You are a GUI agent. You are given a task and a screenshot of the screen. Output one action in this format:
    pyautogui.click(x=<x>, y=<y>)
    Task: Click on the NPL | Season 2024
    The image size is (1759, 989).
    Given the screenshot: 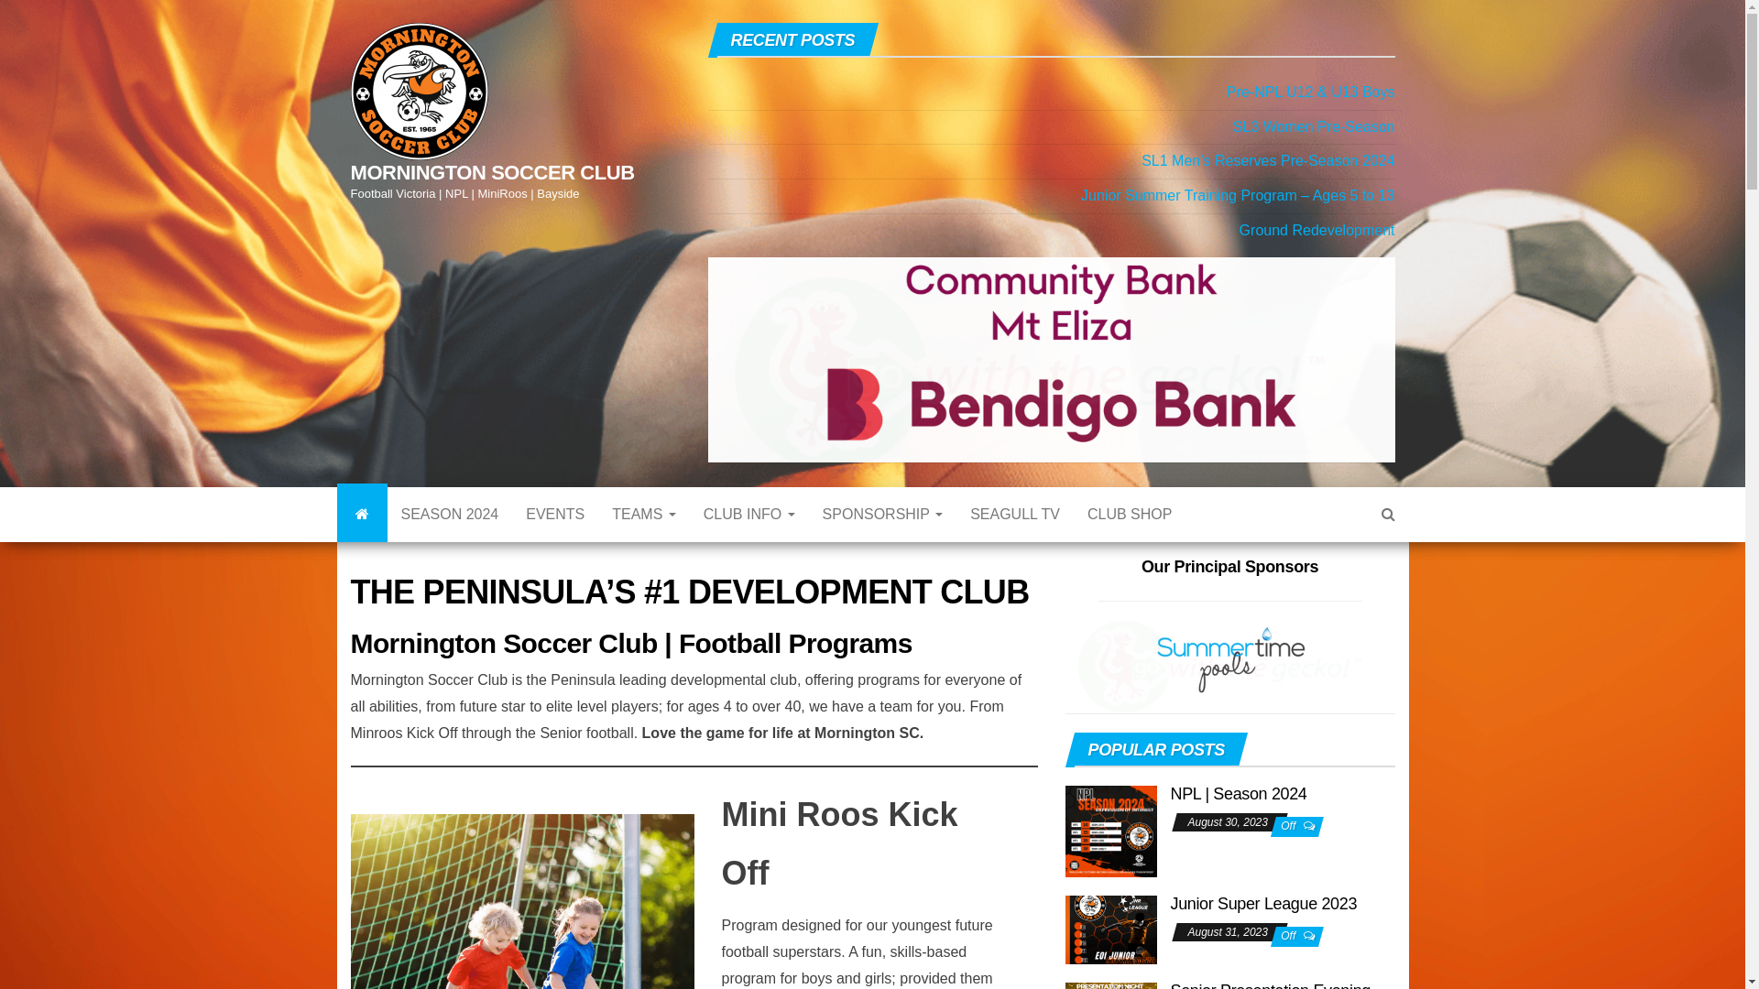 What is the action you would take?
    pyautogui.click(x=1110, y=847)
    